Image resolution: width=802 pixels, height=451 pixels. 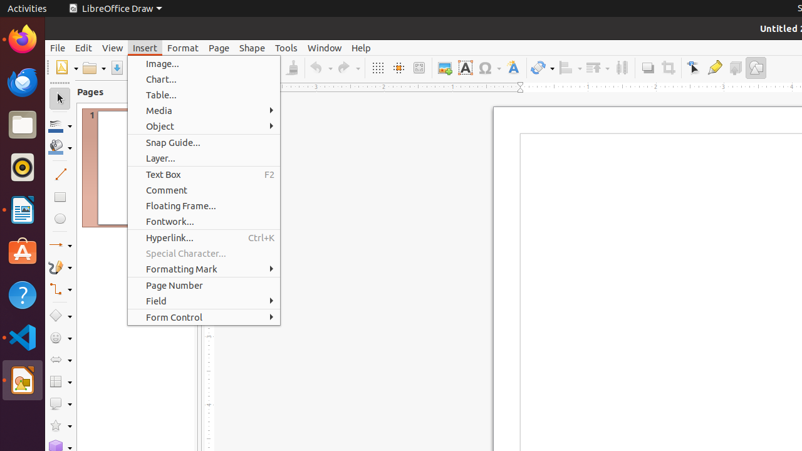 What do you see at coordinates (115, 9) in the screenshot?
I see `LibreOffice Draw` at bounding box center [115, 9].